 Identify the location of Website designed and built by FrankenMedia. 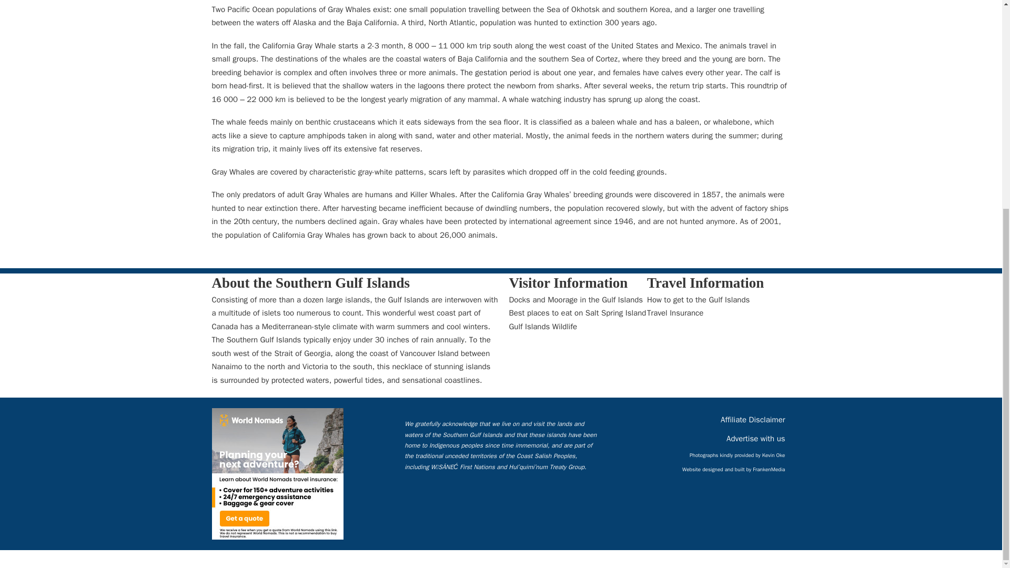
(736, 466).